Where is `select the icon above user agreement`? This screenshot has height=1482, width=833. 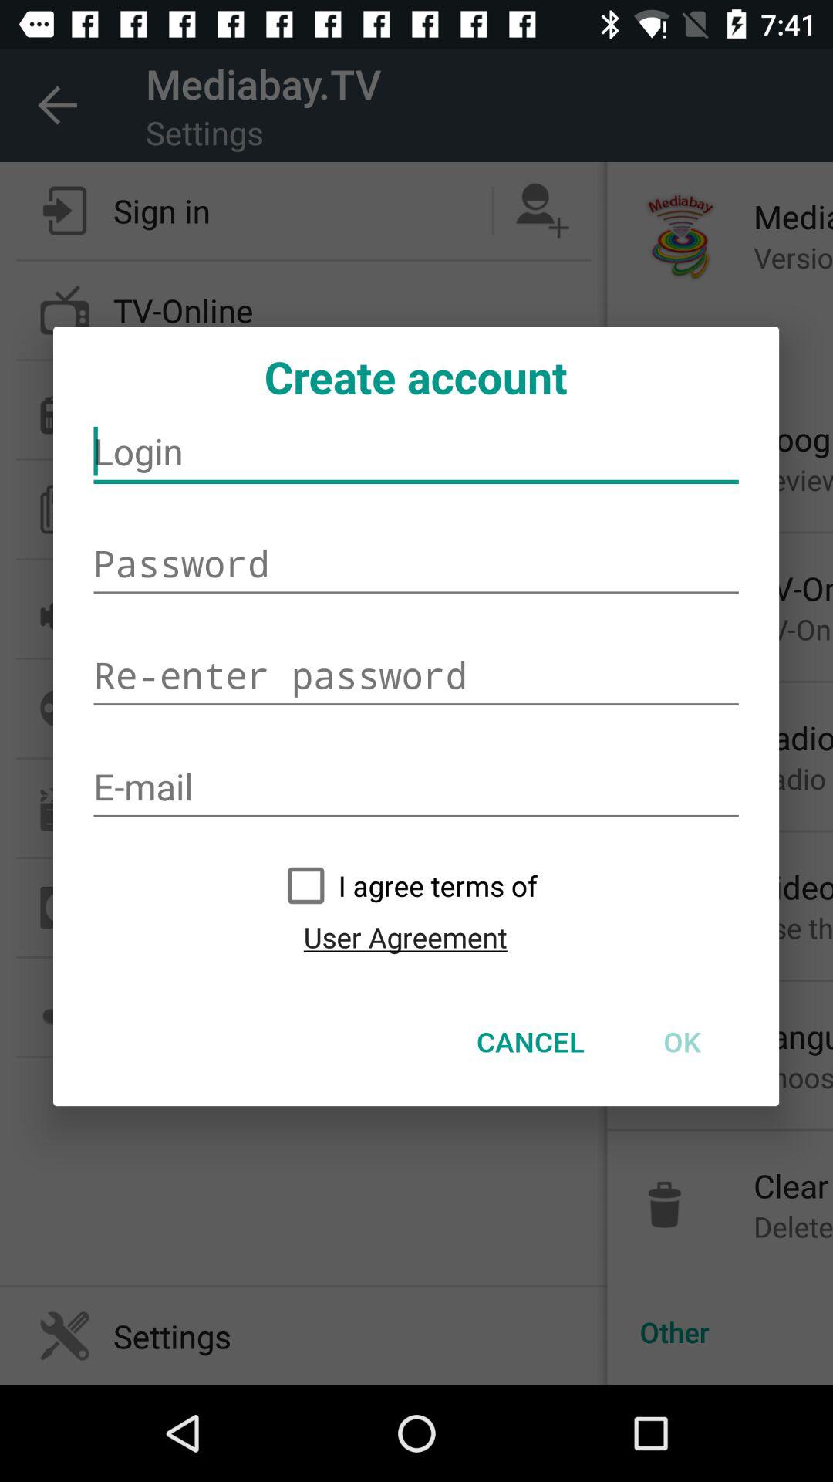 select the icon above user agreement is located at coordinates (405, 885).